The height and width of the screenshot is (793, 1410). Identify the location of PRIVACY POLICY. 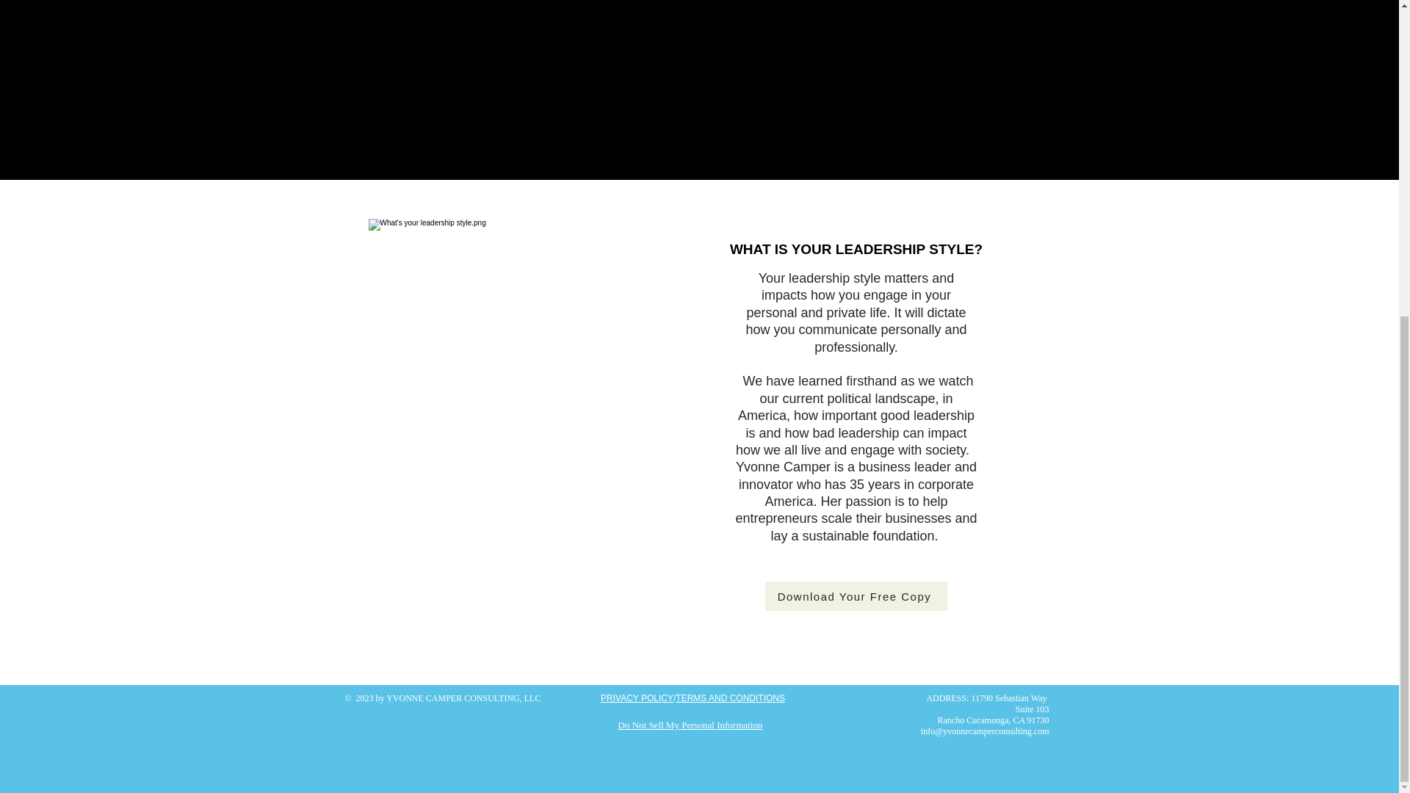
(637, 698).